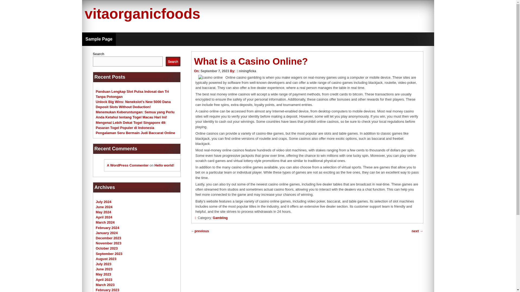 The image size is (520, 292). Describe the element at coordinates (103, 202) in the screenshot. I see `July 2024` at that location.